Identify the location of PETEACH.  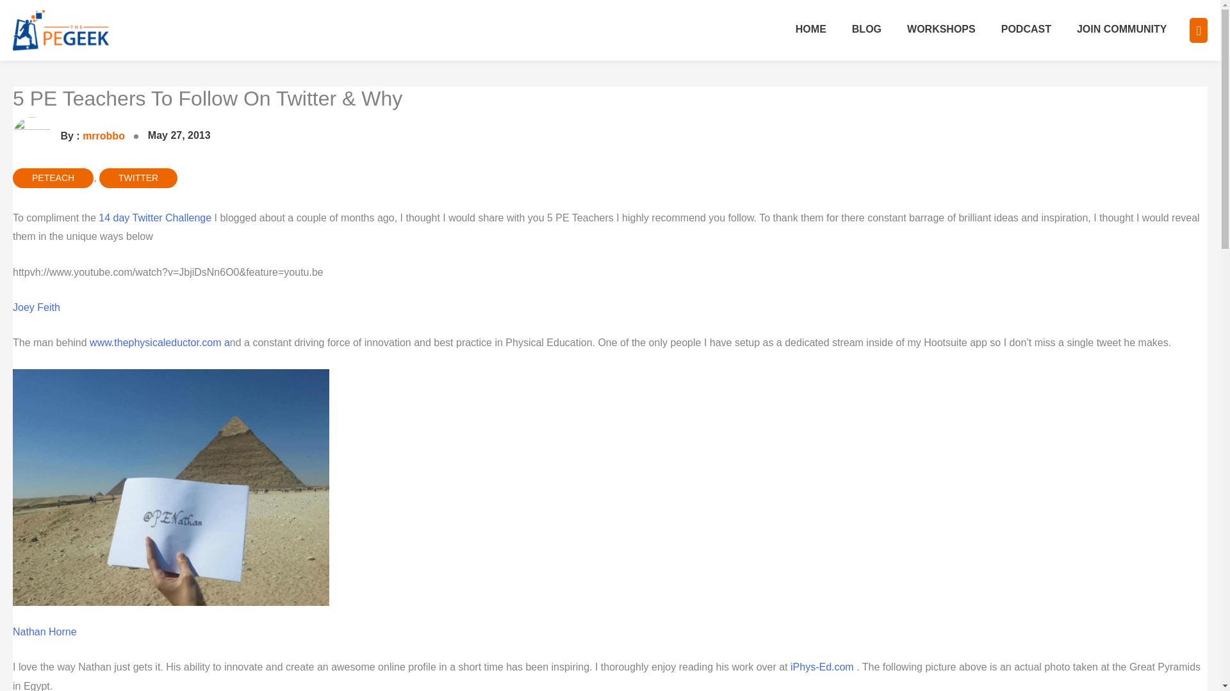
(53, 178).